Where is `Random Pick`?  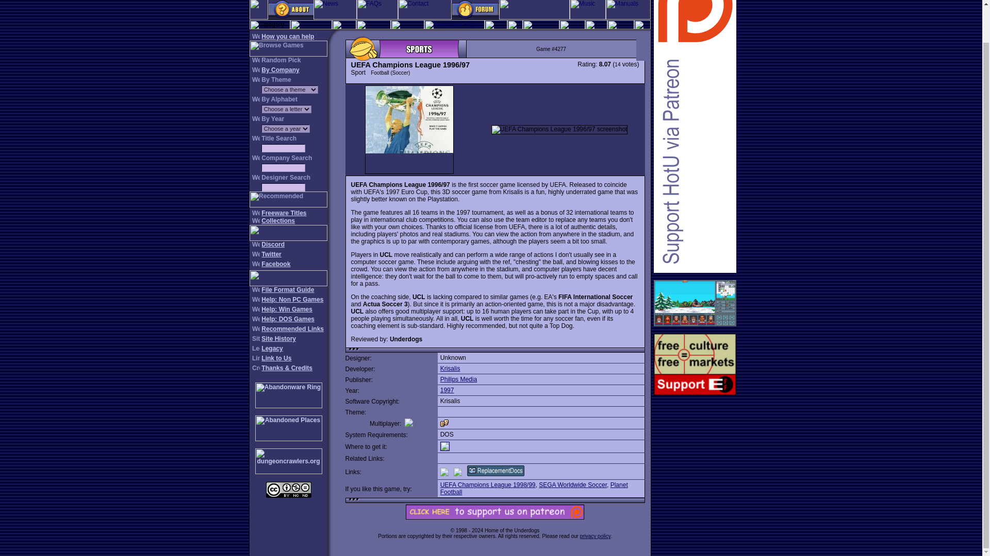 Random Pick is located at coordinates (280, 60).